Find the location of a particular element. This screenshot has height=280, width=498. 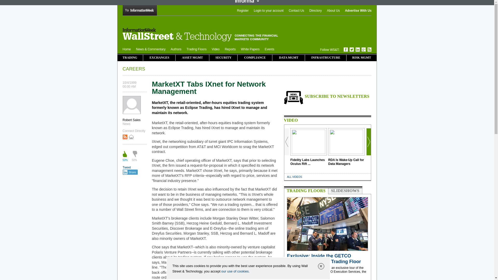

Directory is located at coordinates (315, 10).